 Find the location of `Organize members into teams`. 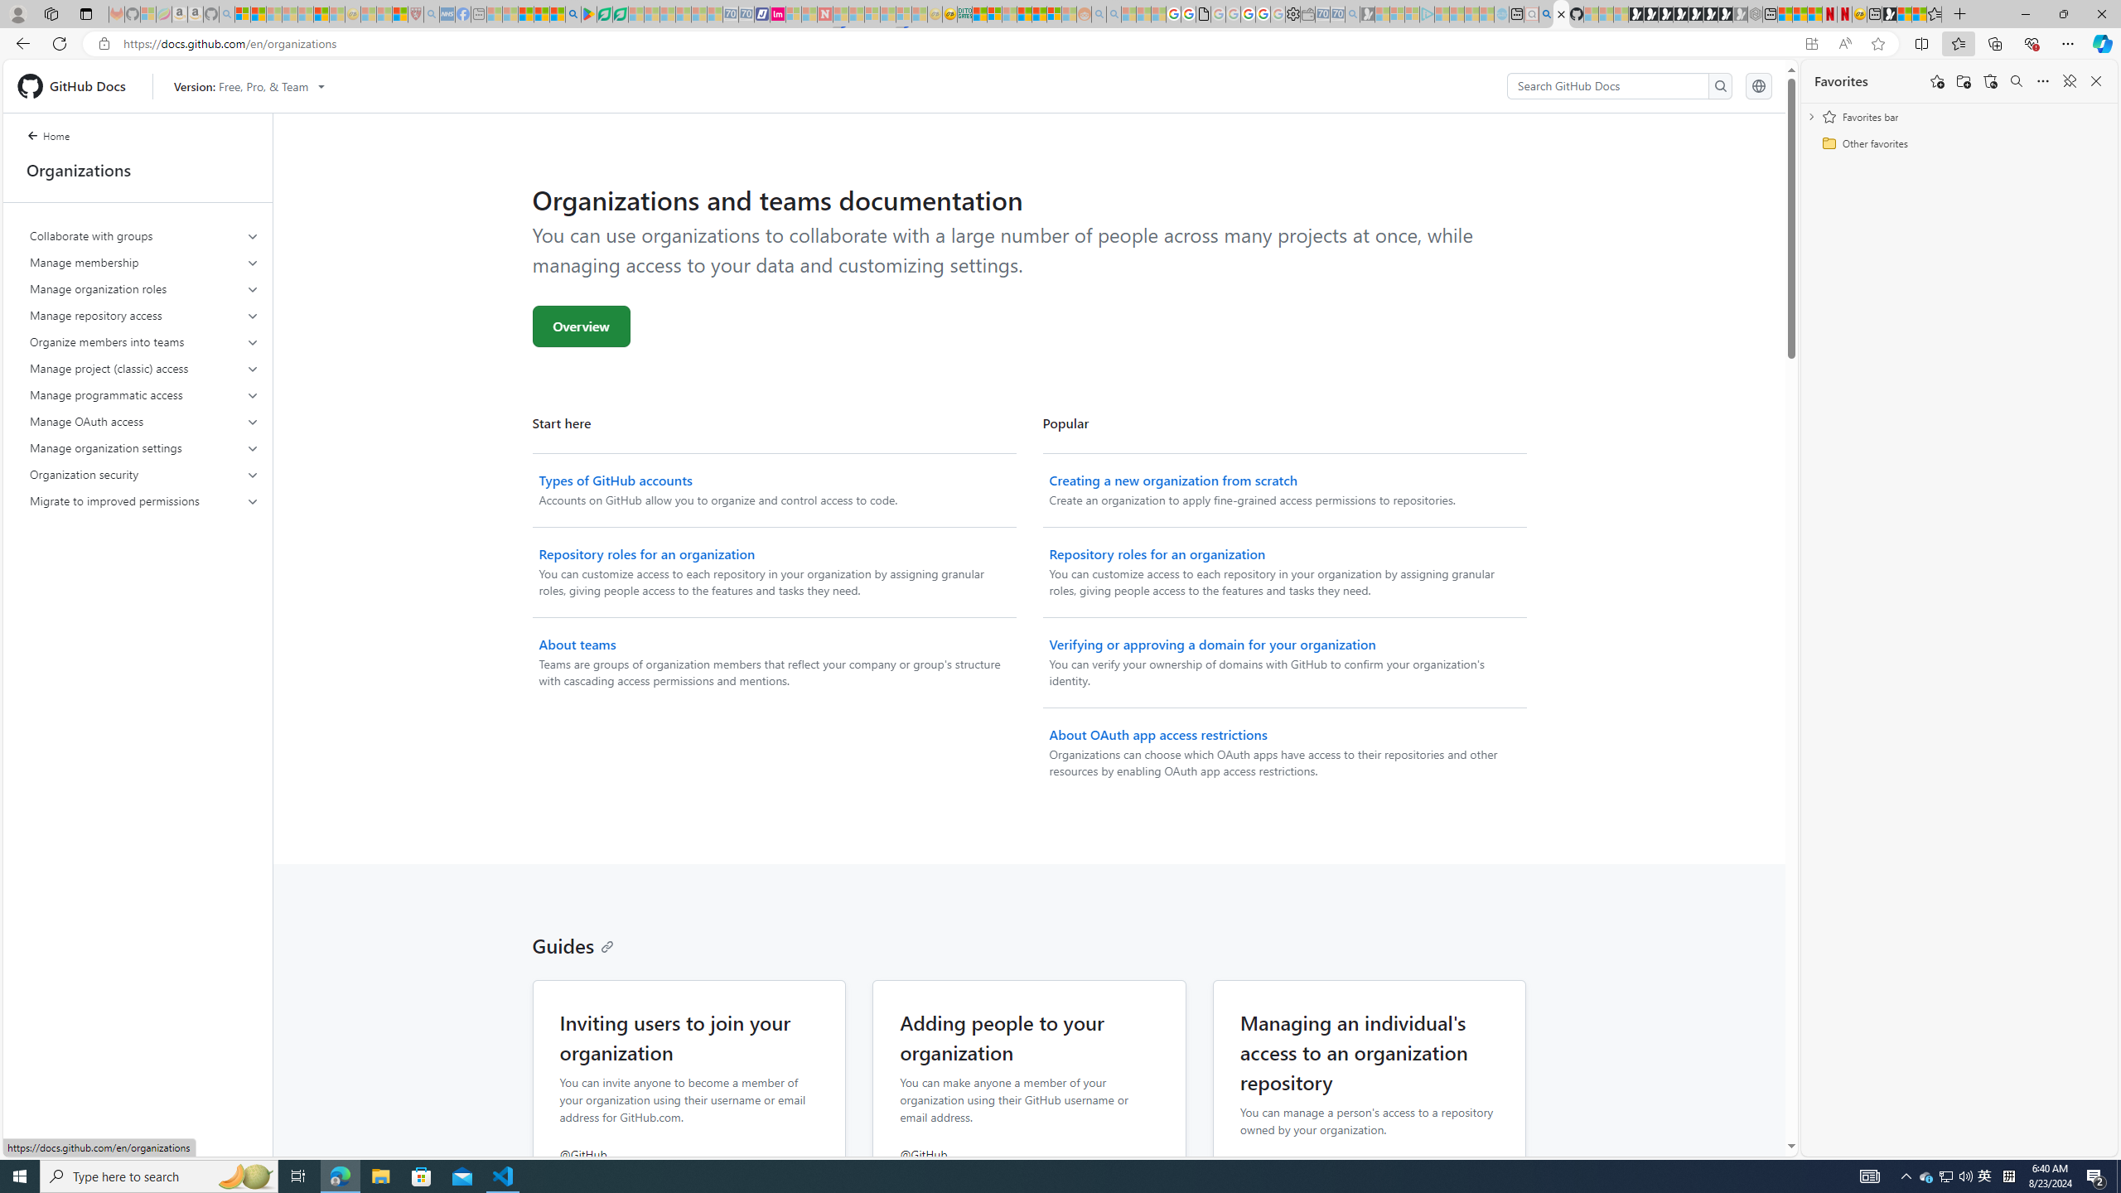

Organize members into teams is located at coordinates (145, 342).